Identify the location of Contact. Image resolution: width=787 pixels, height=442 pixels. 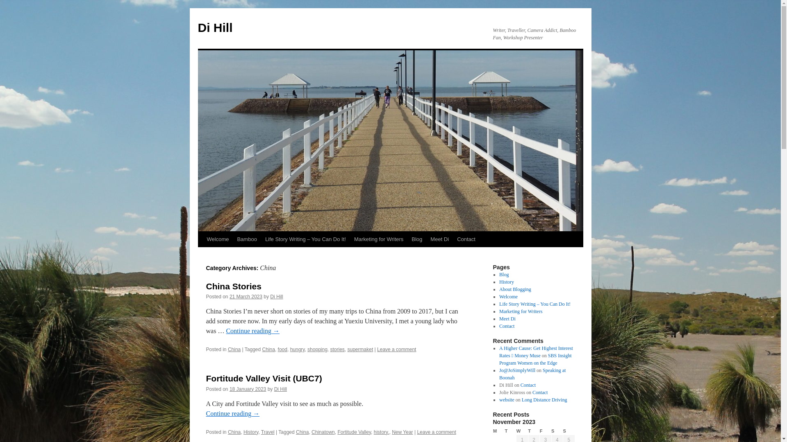
(466, 239).